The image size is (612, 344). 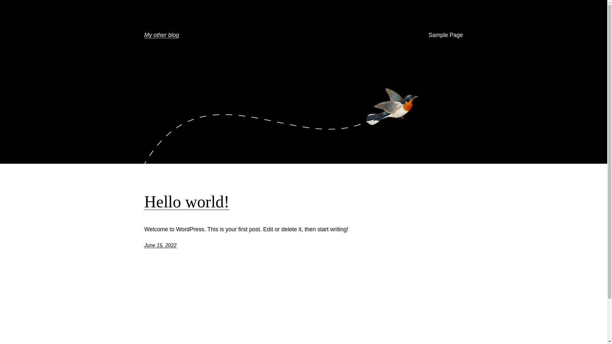 What do you see at coordinates (160, 245) in the screenshot?
I see `June 15, 2022` at bounding box center [160, 245].